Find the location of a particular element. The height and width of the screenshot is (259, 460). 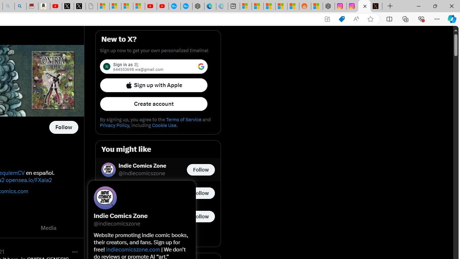

App available. Install X is located at coordinates (327, 19).